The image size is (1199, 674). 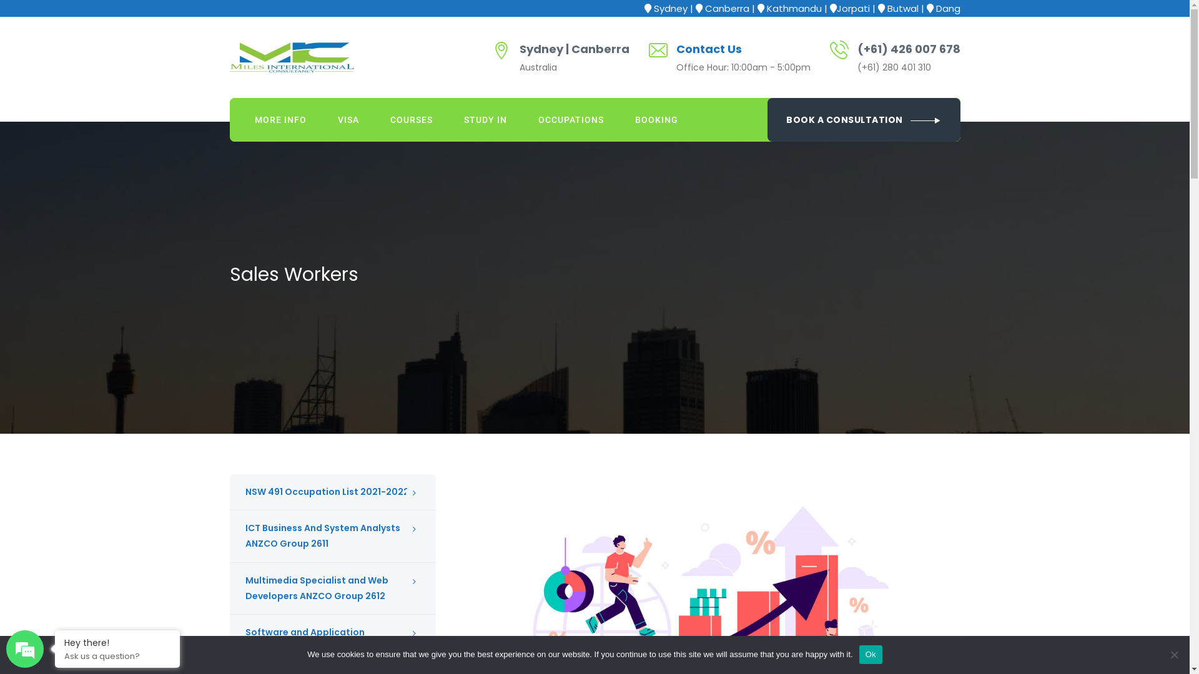 What do you see at coordinates (412, 120) in the screenshot?
I see `COURSES` at bounding box center [412, 120].